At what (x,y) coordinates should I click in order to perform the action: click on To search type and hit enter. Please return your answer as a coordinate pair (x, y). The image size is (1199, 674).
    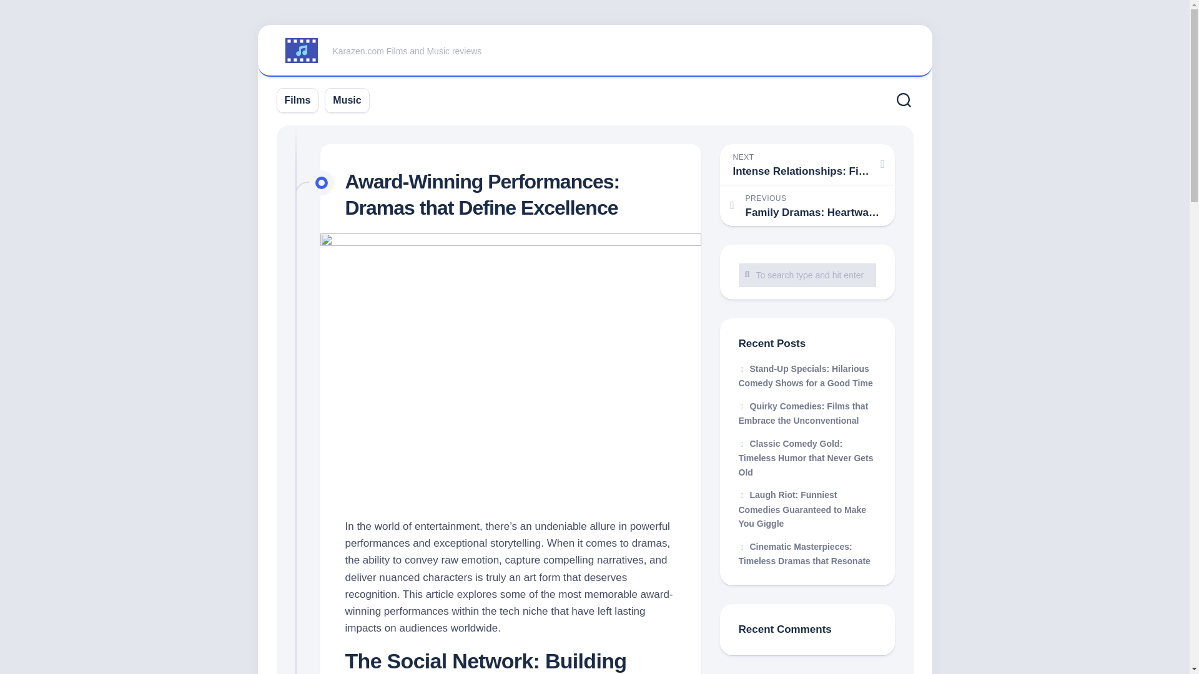
    Looking at the image, I should click on (595, 51).